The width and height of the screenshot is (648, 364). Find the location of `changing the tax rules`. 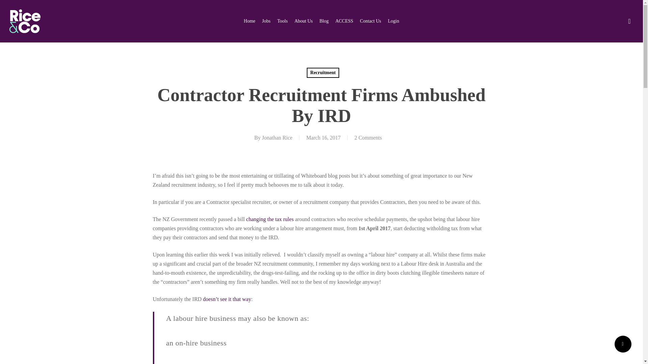

changing the tax rules is located at coordinates (270, 219).